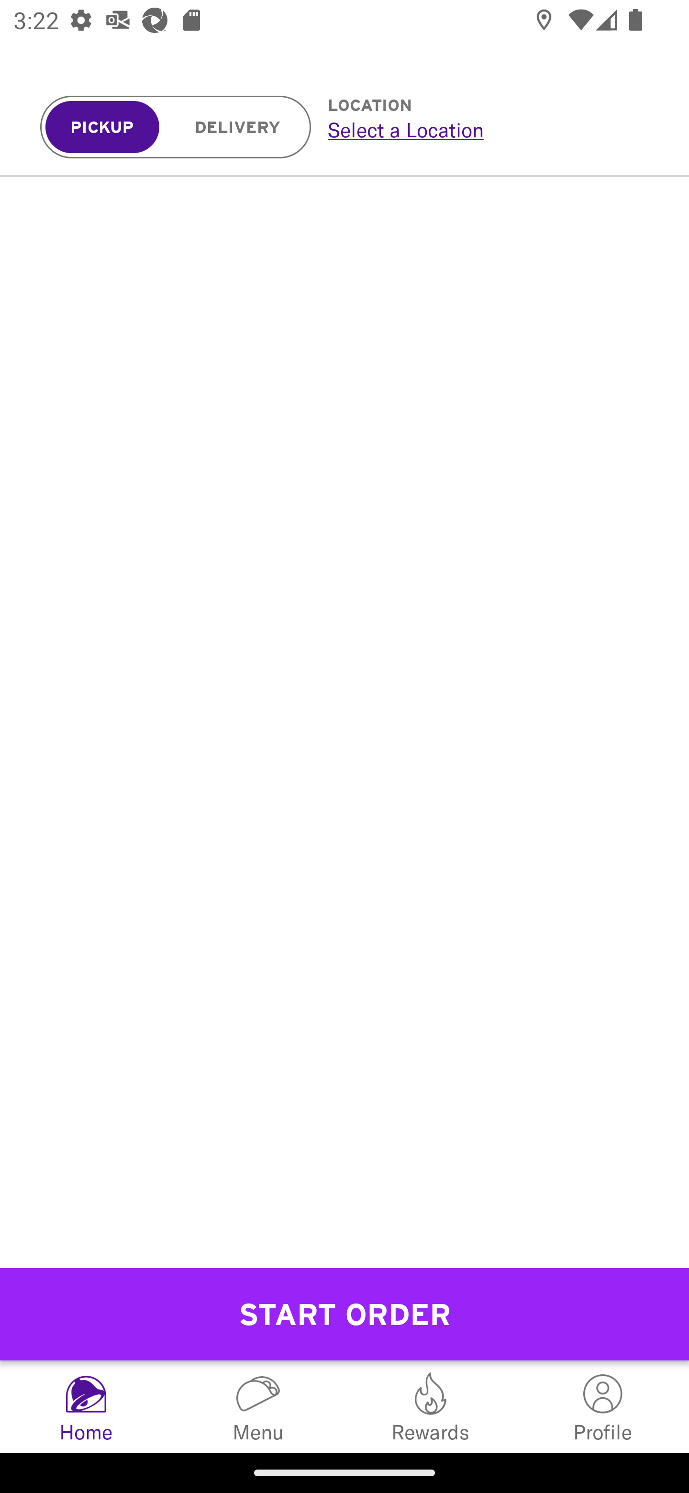 The width and height of the screenshot is (689, 1493). Describe the element at coordinates (431, 1406) in the screenshot. I see `Rewards` at that location.